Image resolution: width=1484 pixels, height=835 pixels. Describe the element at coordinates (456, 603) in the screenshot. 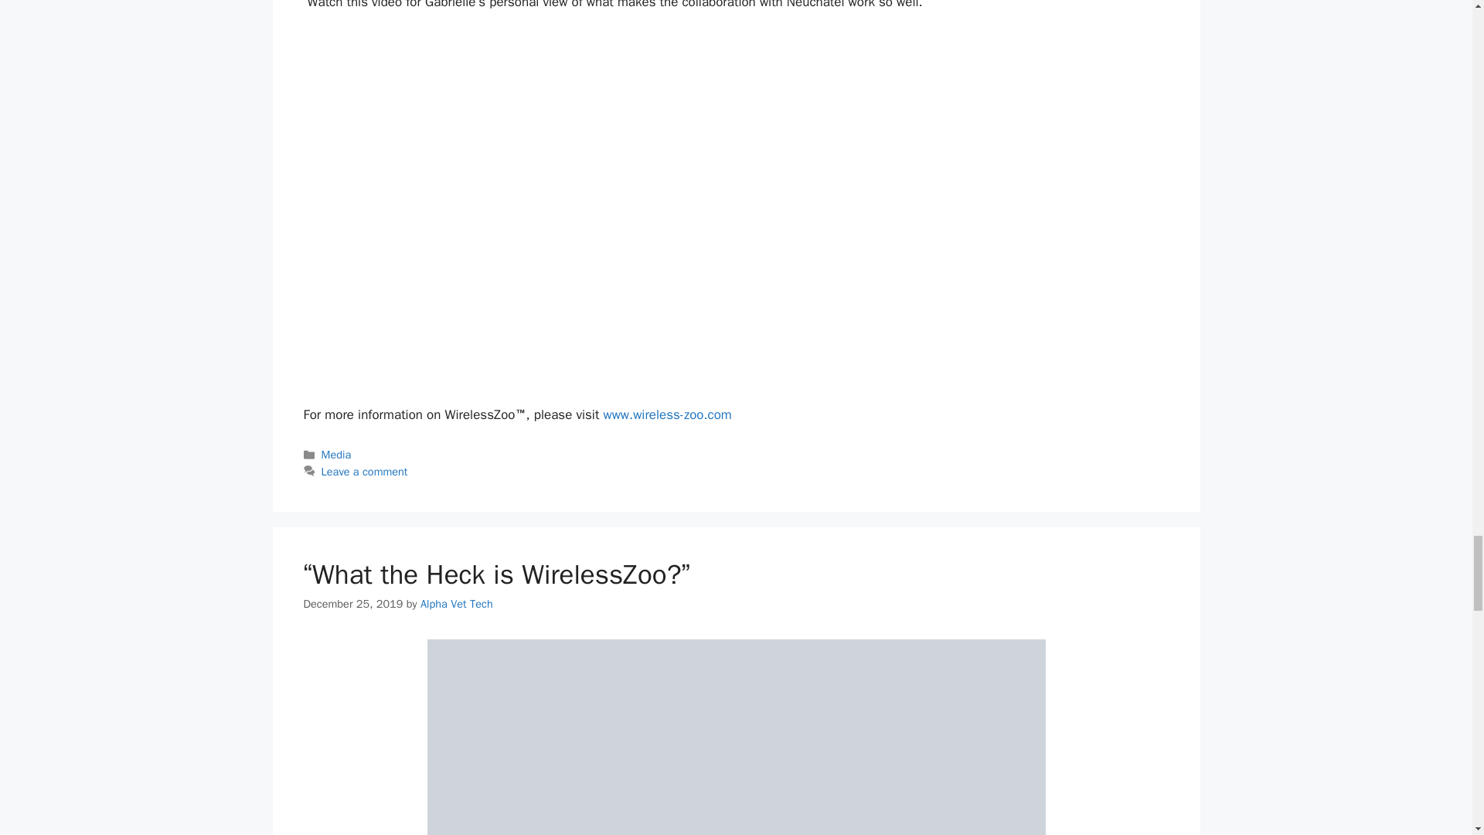

I see `View all posts by Alpha Vet Tech` at that location.